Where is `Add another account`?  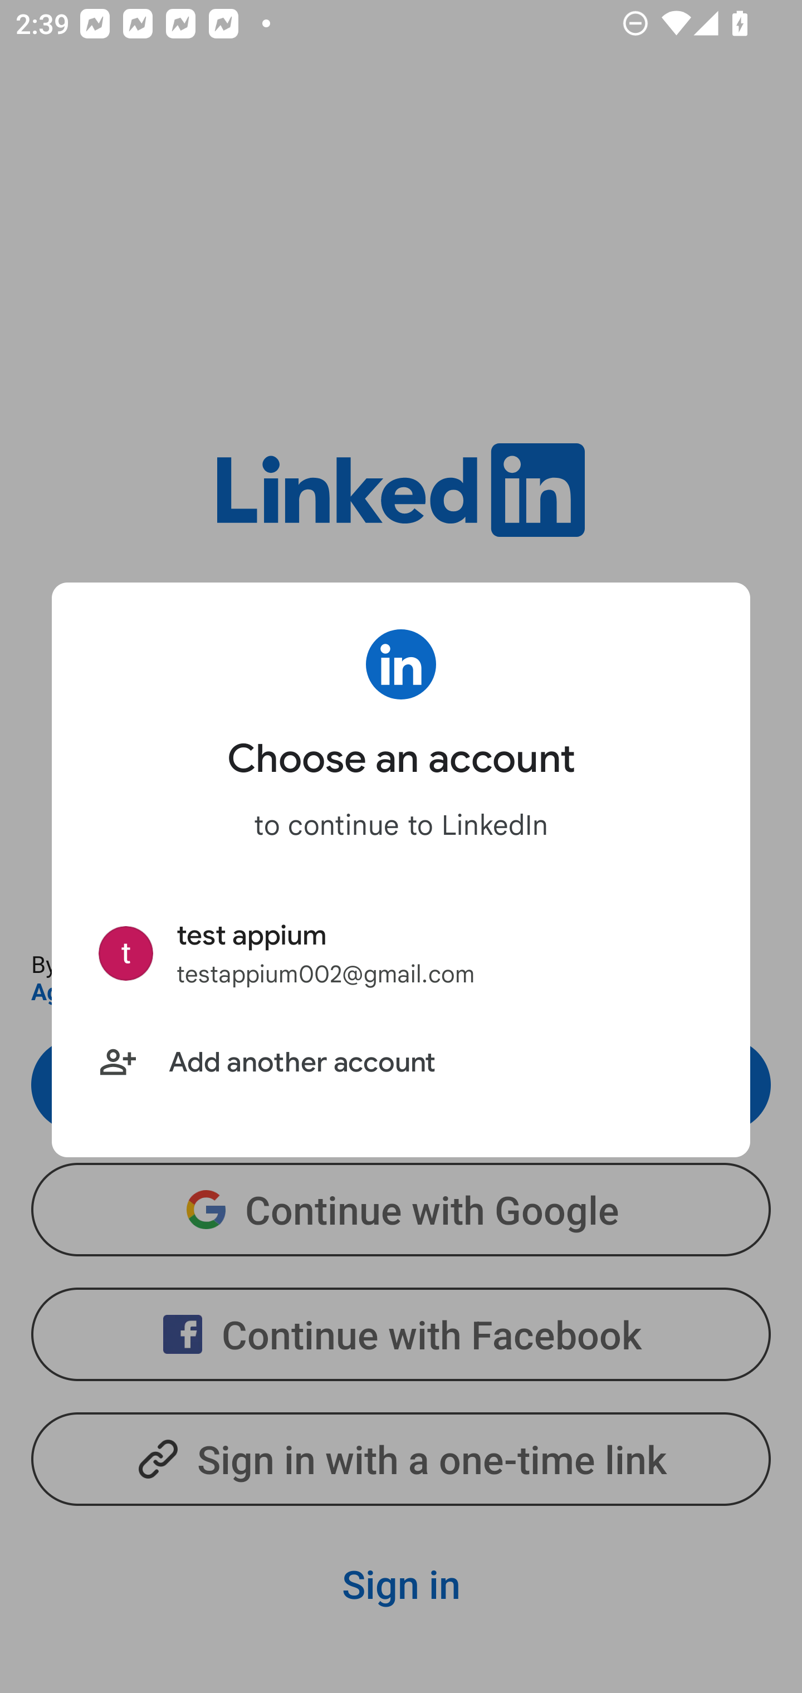
Add another account is located at coordinates (401, 1063).